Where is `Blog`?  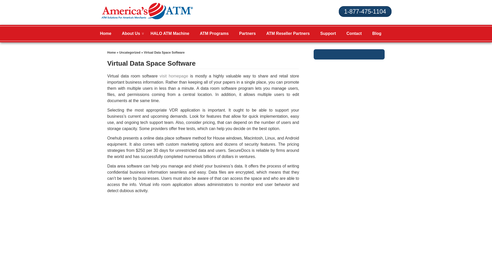 Blog is located at coordinates (377, 33).